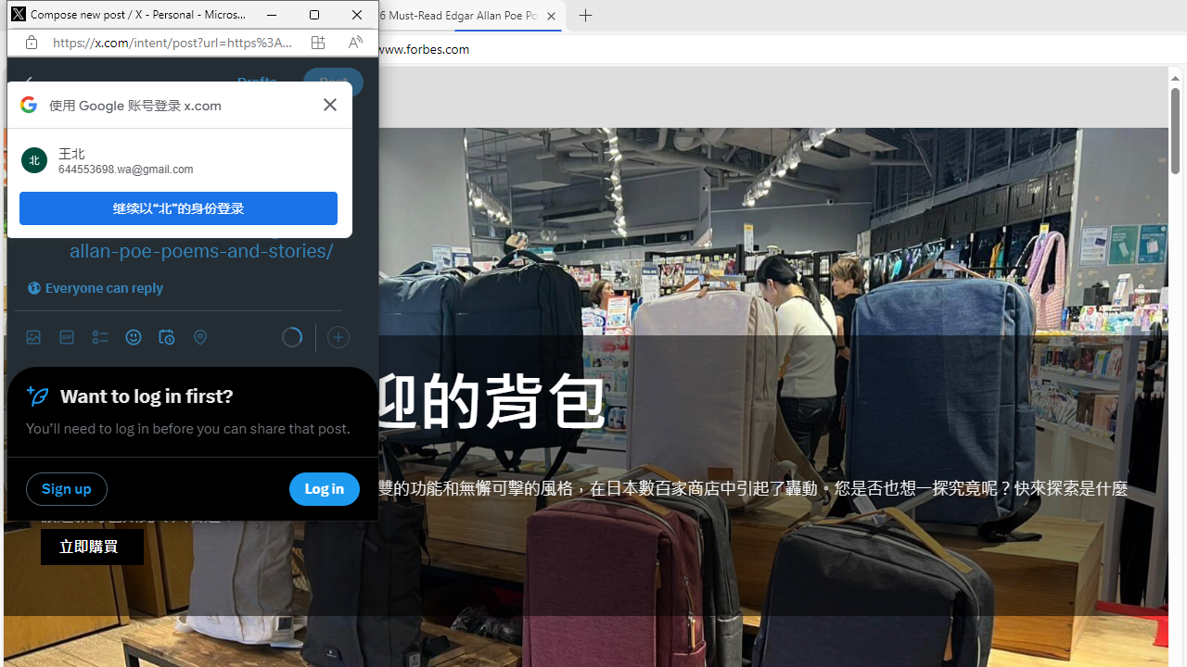 The width and height of the screenshot is (1187, 667). Describe the element at coordinates (317, 43) in the screenshot. I see `App available. Install X` at that location.